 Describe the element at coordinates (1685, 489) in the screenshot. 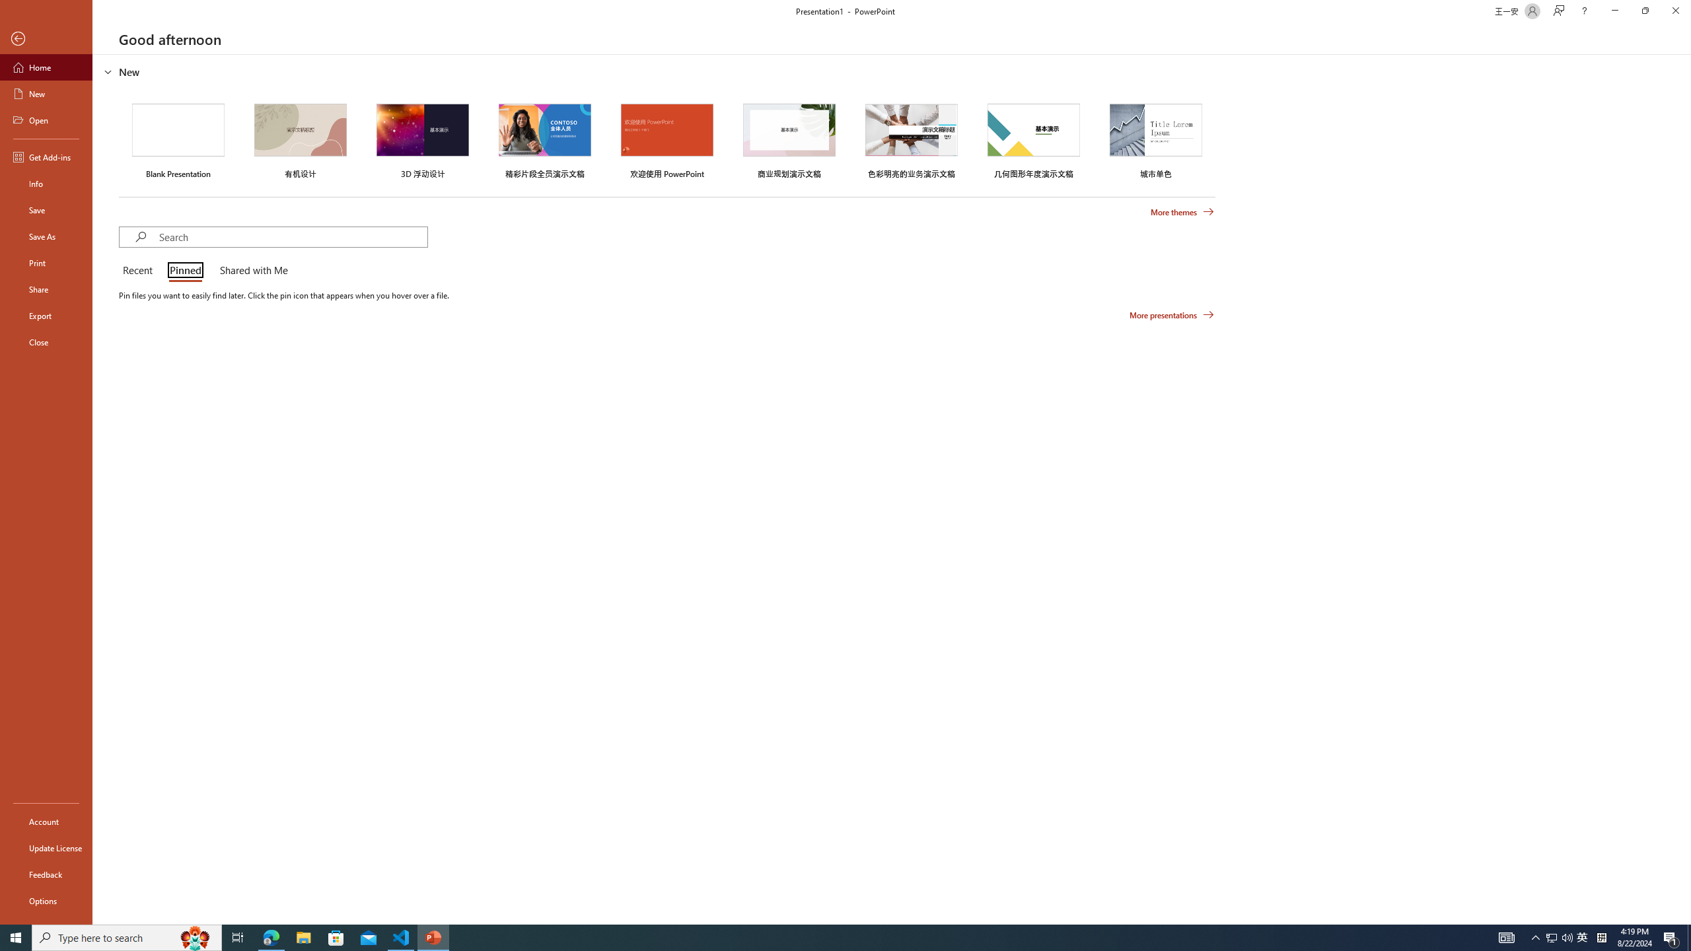

I see `Class: NetUIScrollBar` at that location.